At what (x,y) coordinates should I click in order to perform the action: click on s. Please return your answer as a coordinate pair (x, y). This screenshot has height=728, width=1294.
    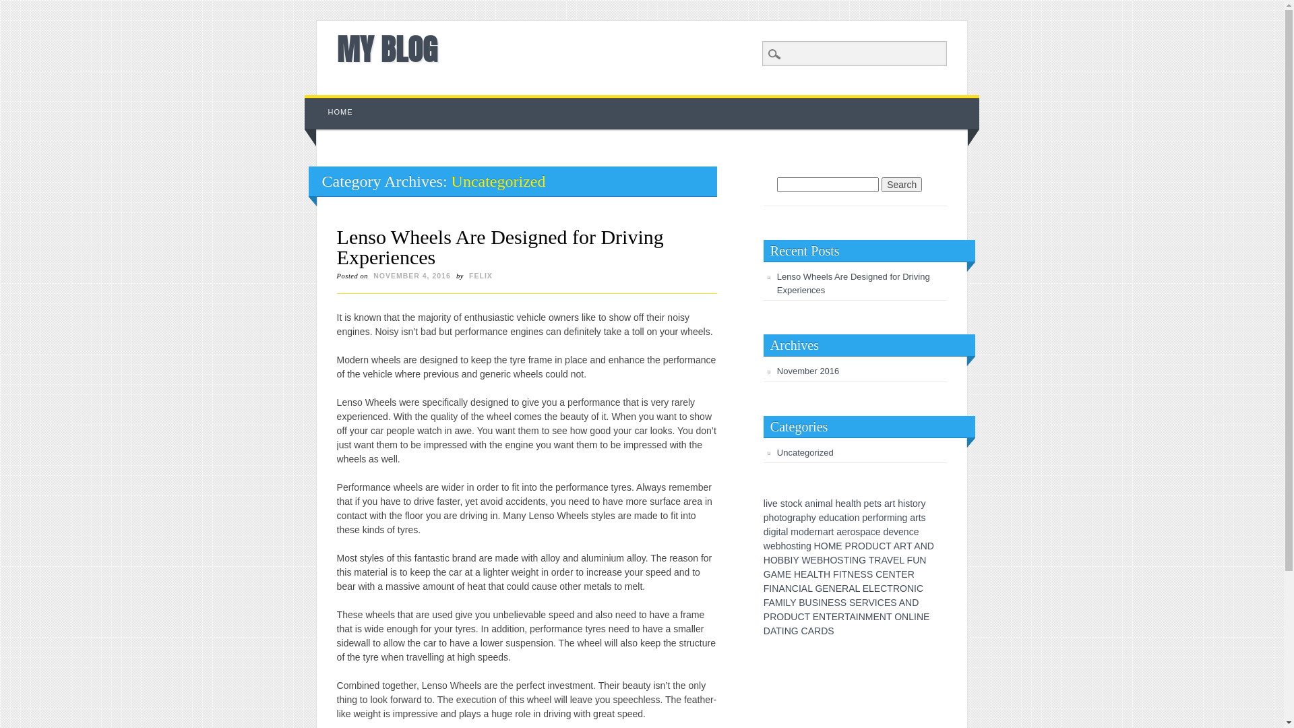
    Looking at the image, I should click on (783, 504).